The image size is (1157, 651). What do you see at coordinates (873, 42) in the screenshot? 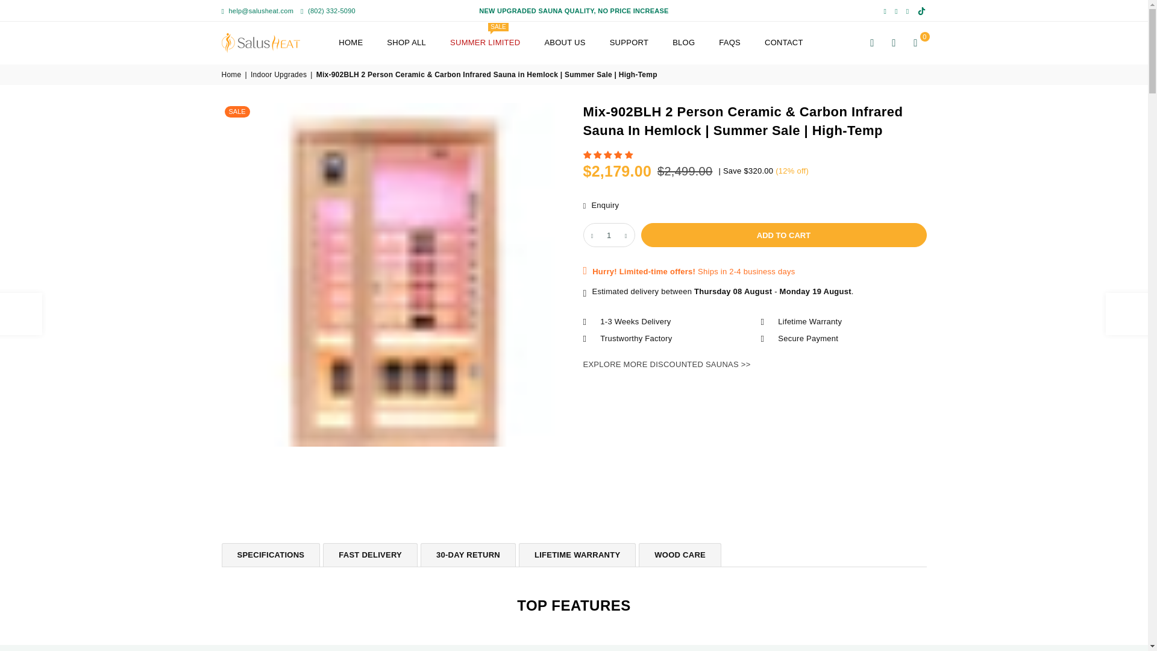
I see `Search` at bounding box center [873, 42].